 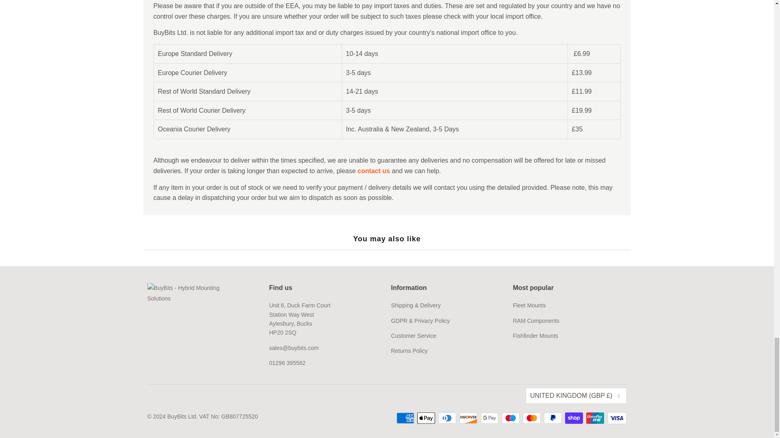 What do you see at coordinates (532, 418) in the screenshot?
I see `Mastercard` at bounding box center [532, 418].